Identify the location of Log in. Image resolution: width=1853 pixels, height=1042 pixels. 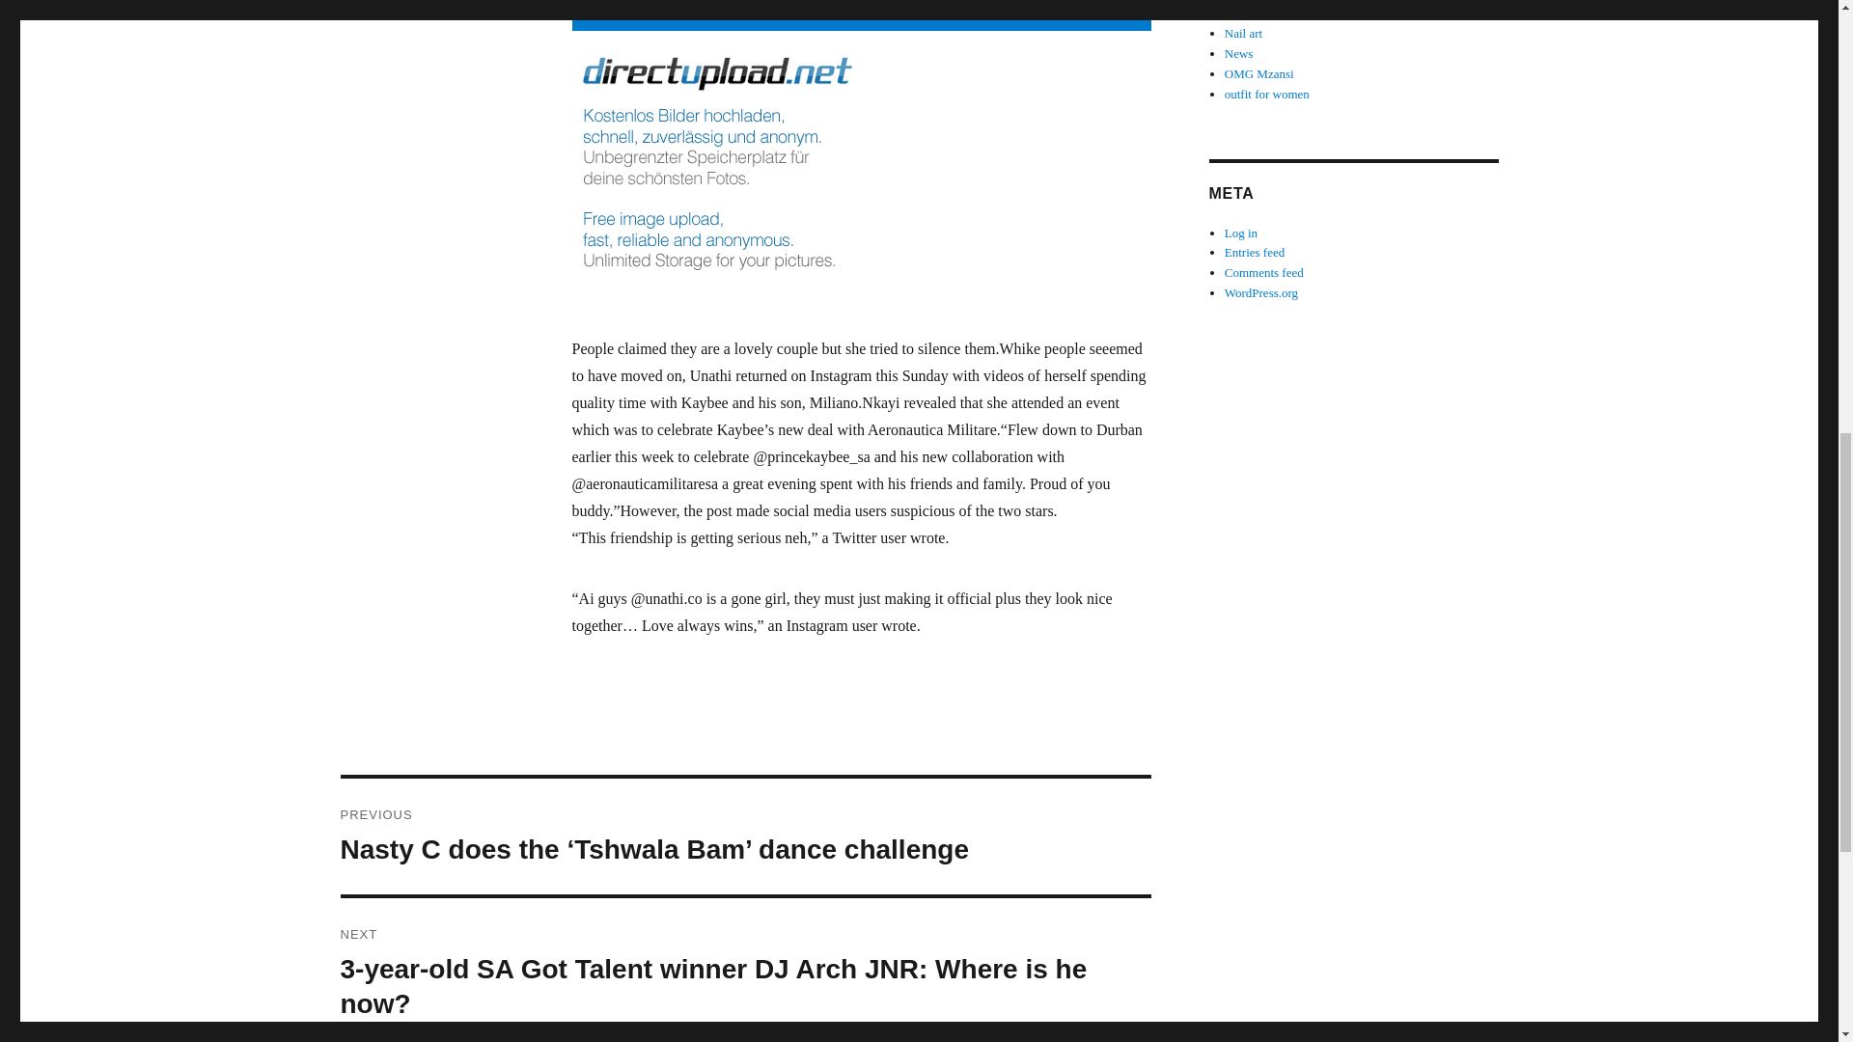
(1241, 233).